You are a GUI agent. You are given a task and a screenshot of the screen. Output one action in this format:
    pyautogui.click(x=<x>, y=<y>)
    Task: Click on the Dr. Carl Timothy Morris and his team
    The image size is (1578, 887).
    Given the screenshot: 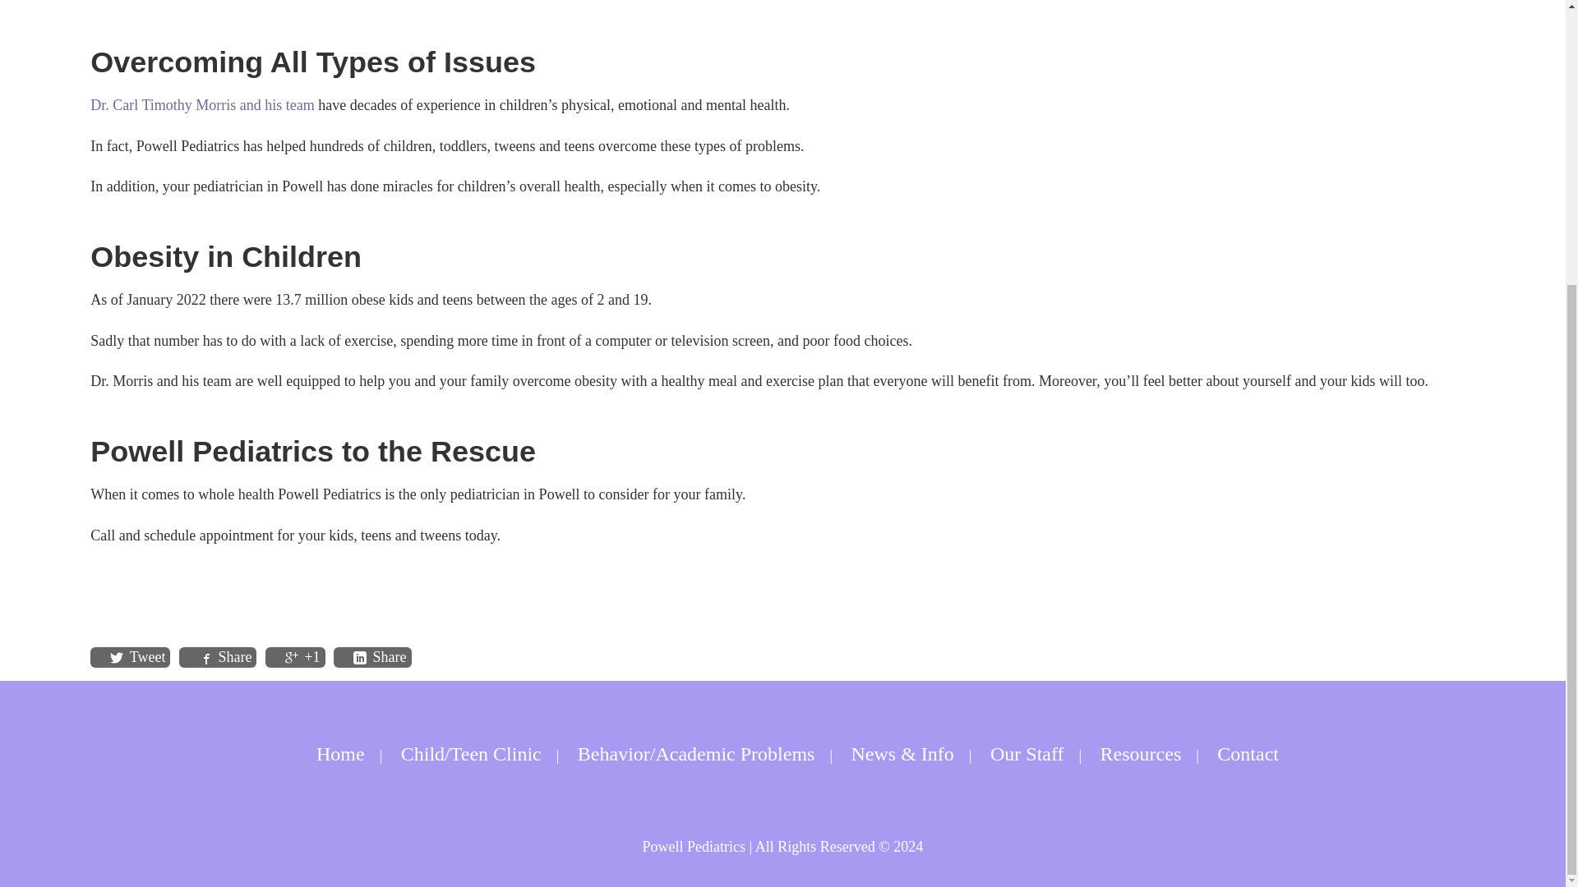 What is the action you would take?
    pyautogui.click(x=202, y=105)
    